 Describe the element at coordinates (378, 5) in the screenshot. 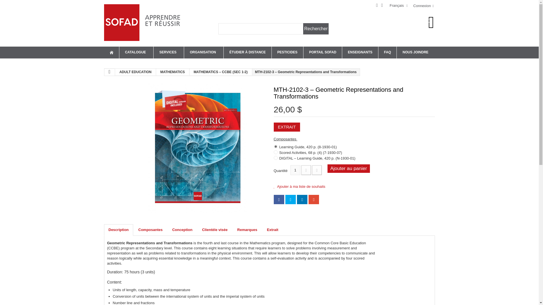

I see `facebook` at that location.